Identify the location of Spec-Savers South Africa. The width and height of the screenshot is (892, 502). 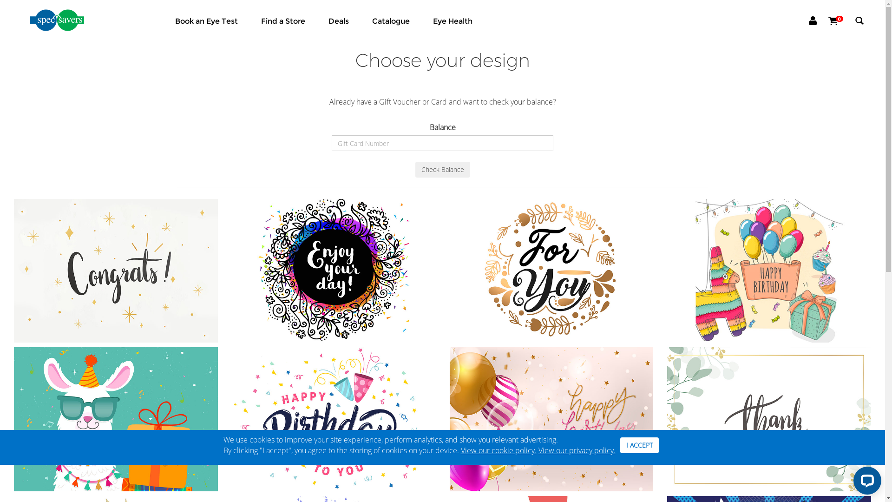
(68, 20).